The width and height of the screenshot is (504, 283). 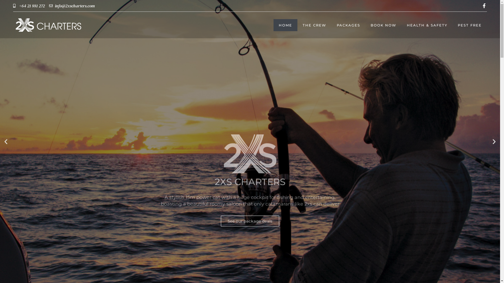 I want to click on +64 21 881 272, so click(x=29, y=6).